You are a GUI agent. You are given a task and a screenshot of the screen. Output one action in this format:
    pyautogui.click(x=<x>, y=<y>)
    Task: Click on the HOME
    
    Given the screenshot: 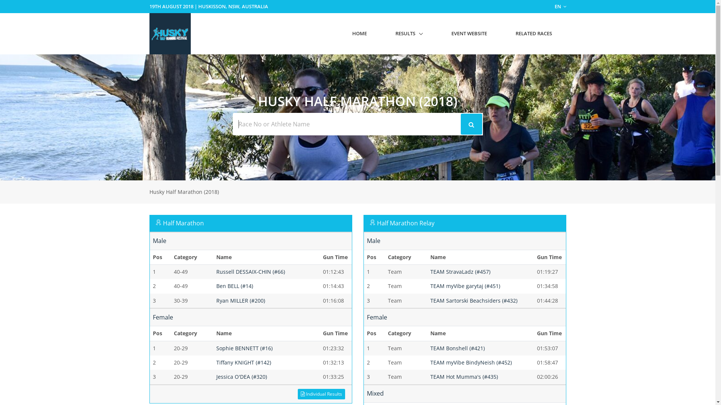 What is the action you would take?
    pyautogui.click(x=360, y=33)
    